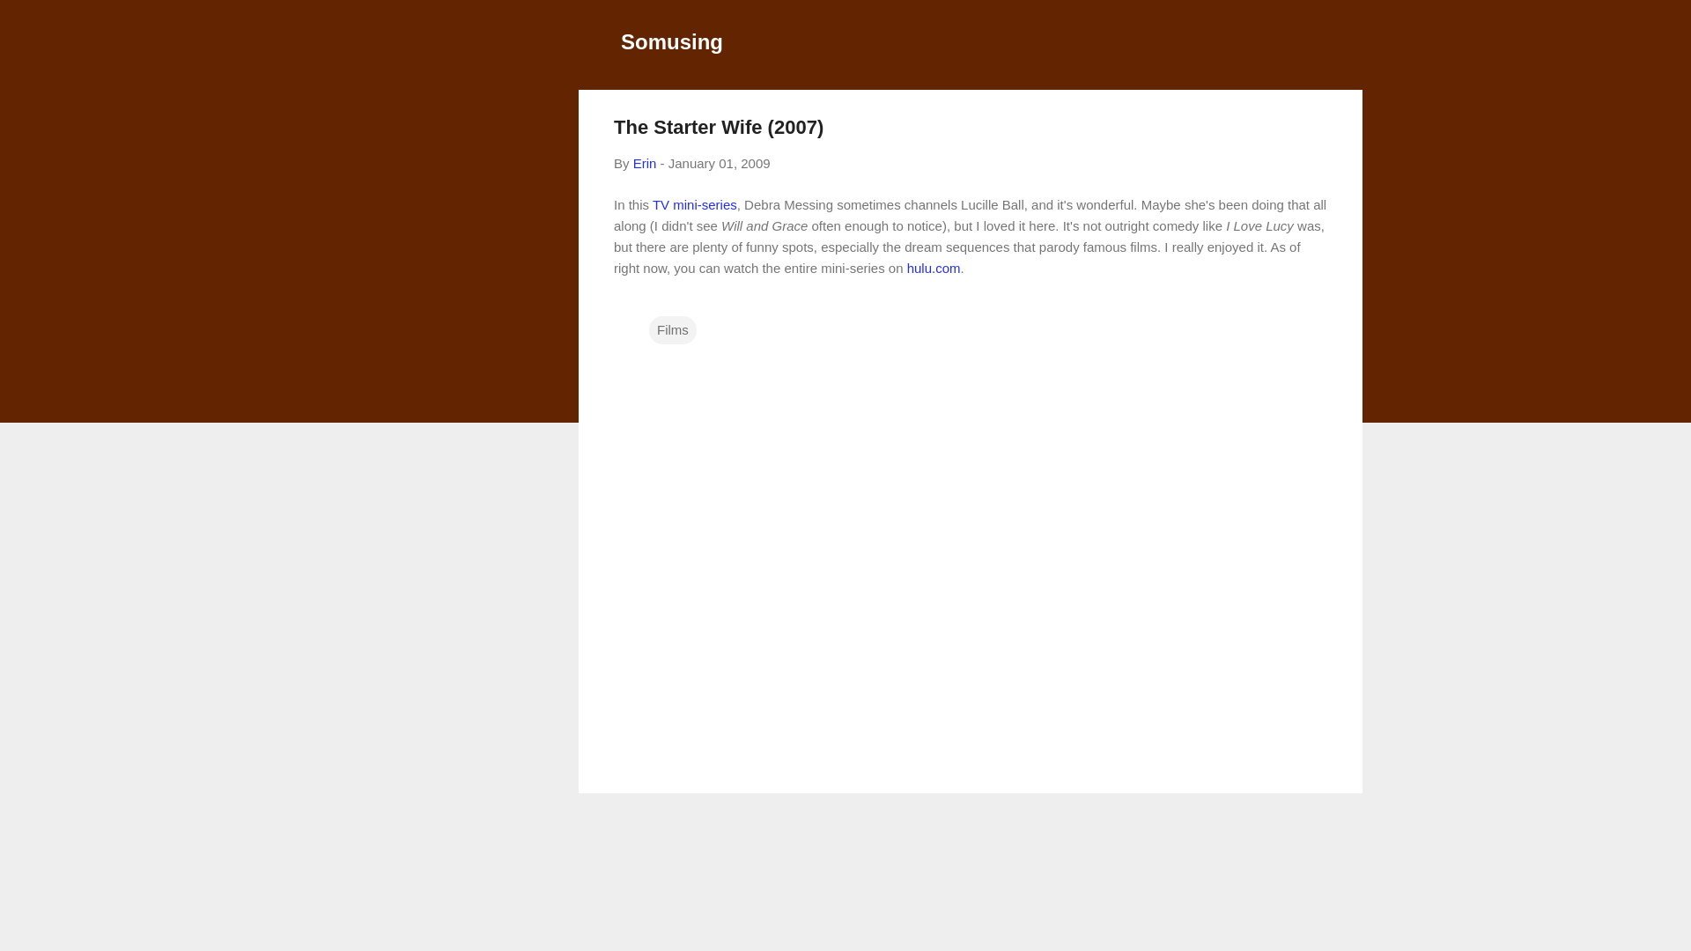 This screenshot has width=1691, height=951. I want to click on TV mini-series, so click(695, 204).